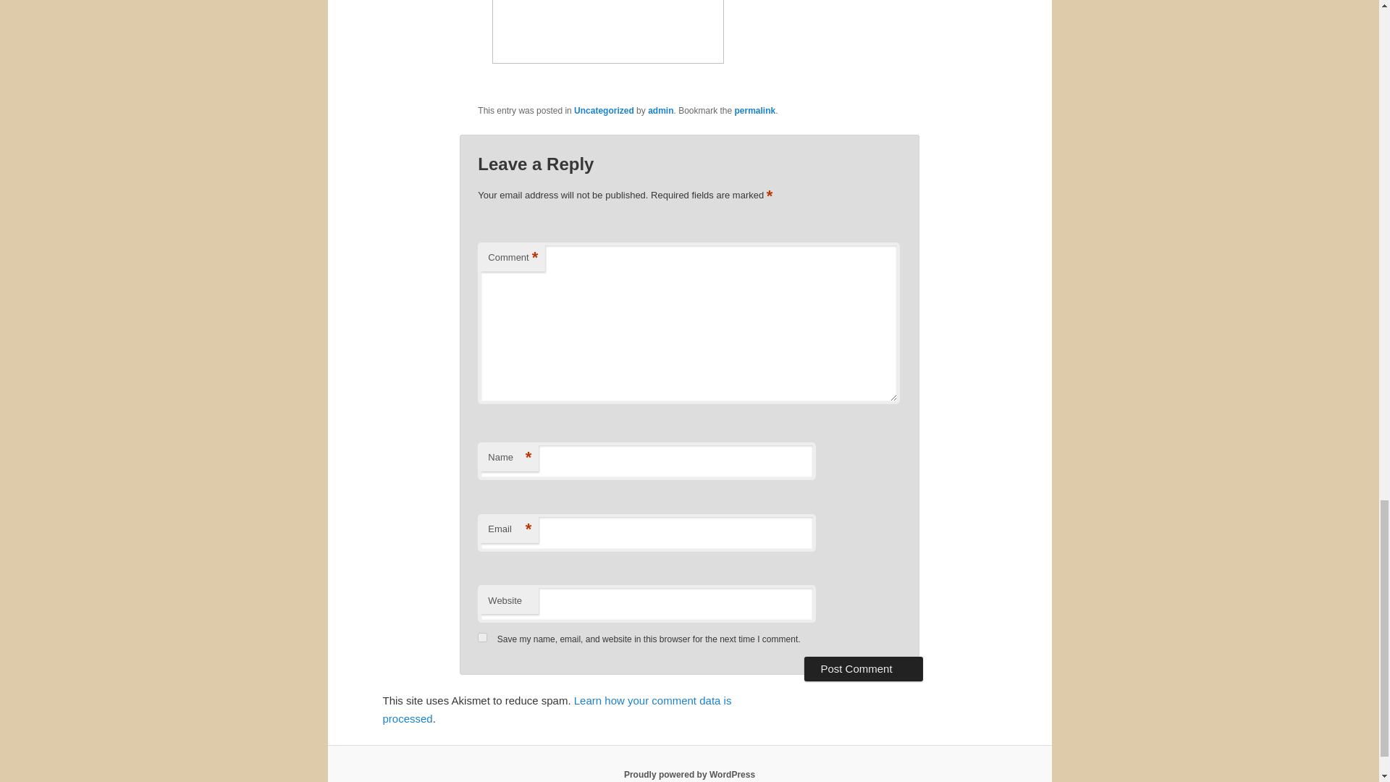  What do you see at coordinates (689, 774) in the screenshot?
I see `Proudly powered by WordPress` at bounding box center [689, 774].